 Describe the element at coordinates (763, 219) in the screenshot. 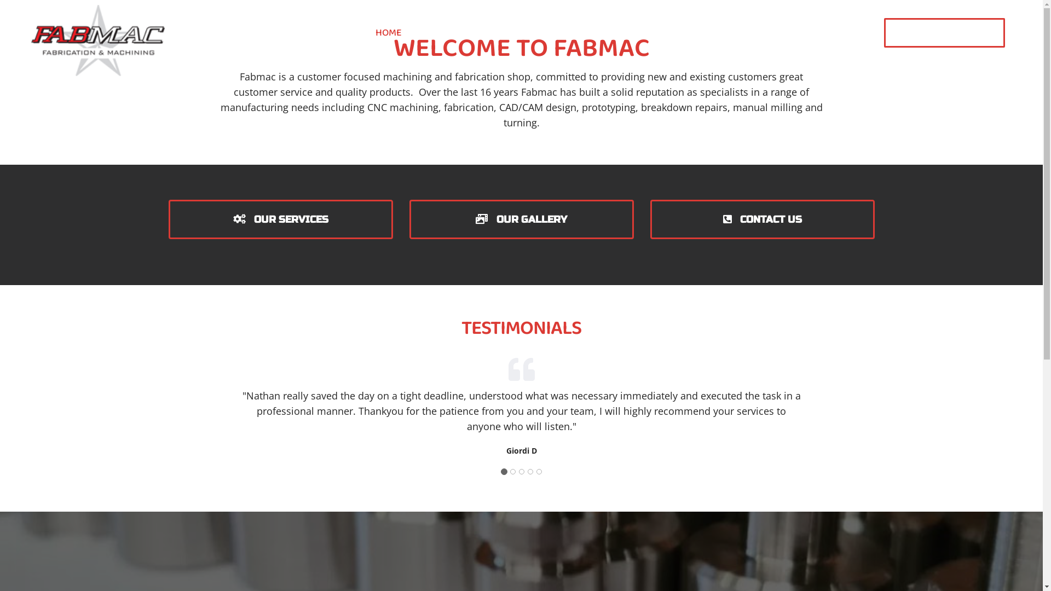

I see `CONTACT US` at that location.